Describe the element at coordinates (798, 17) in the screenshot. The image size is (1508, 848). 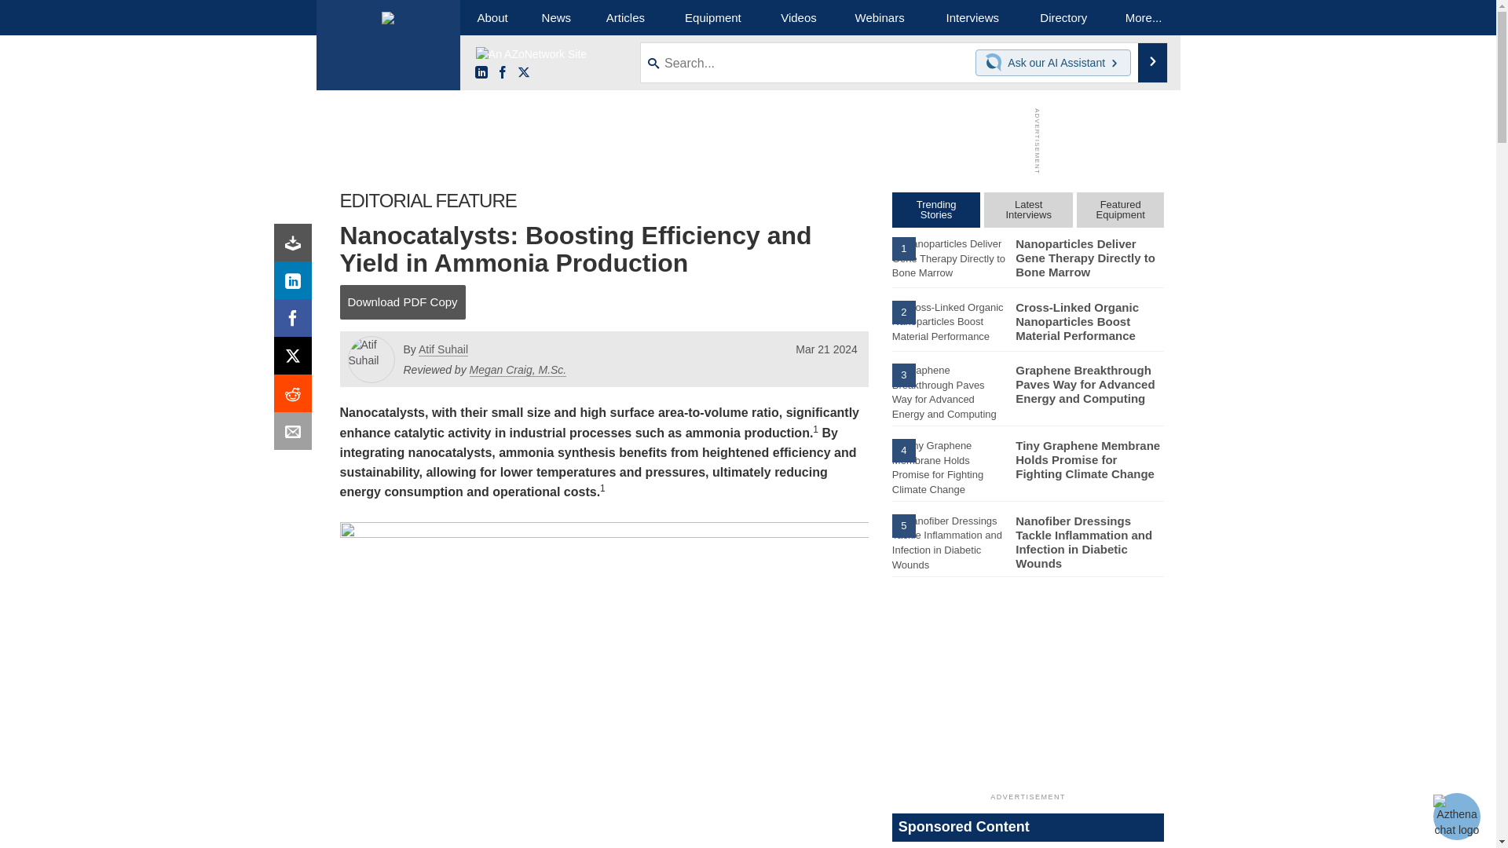
I see `Videos` at that location.